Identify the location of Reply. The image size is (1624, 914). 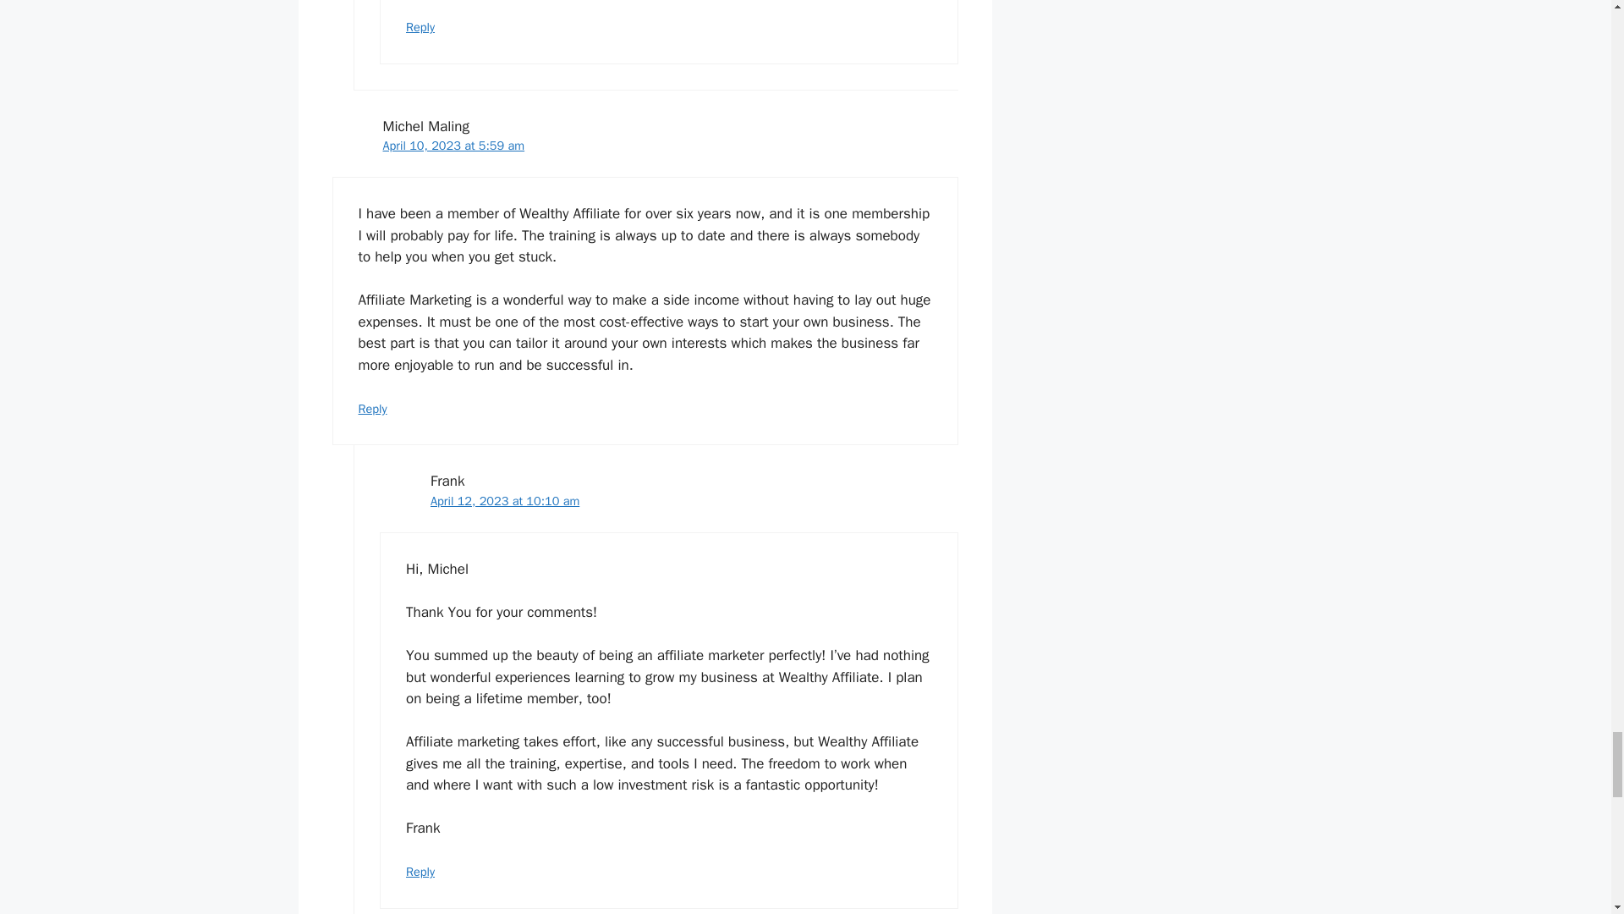
(420, 871).